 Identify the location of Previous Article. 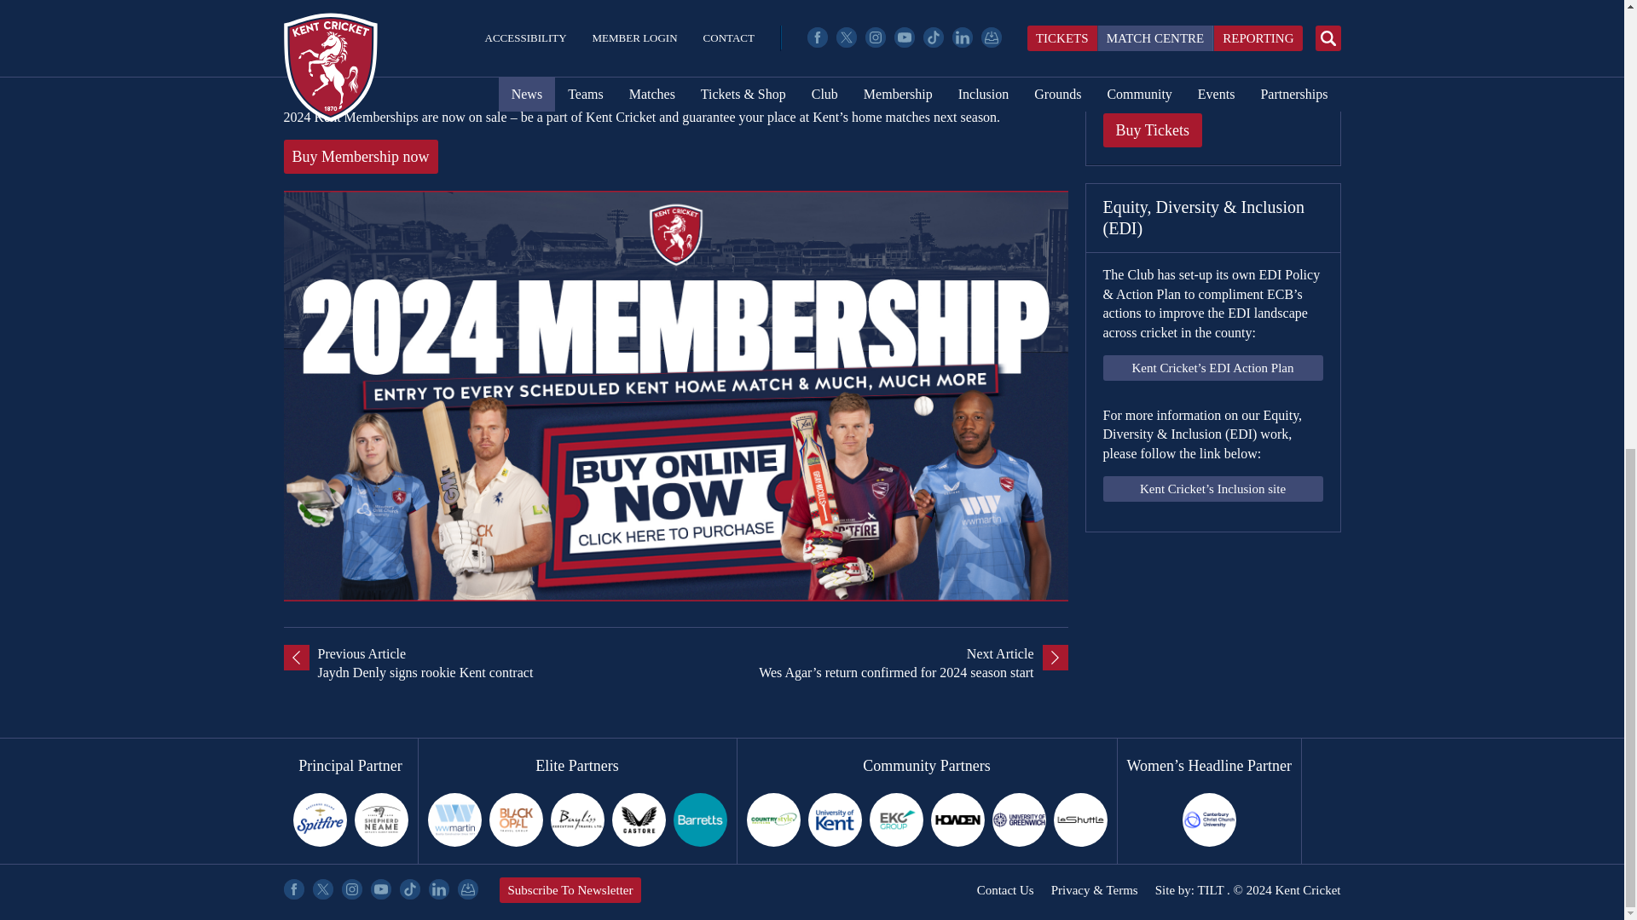
(479, 664).